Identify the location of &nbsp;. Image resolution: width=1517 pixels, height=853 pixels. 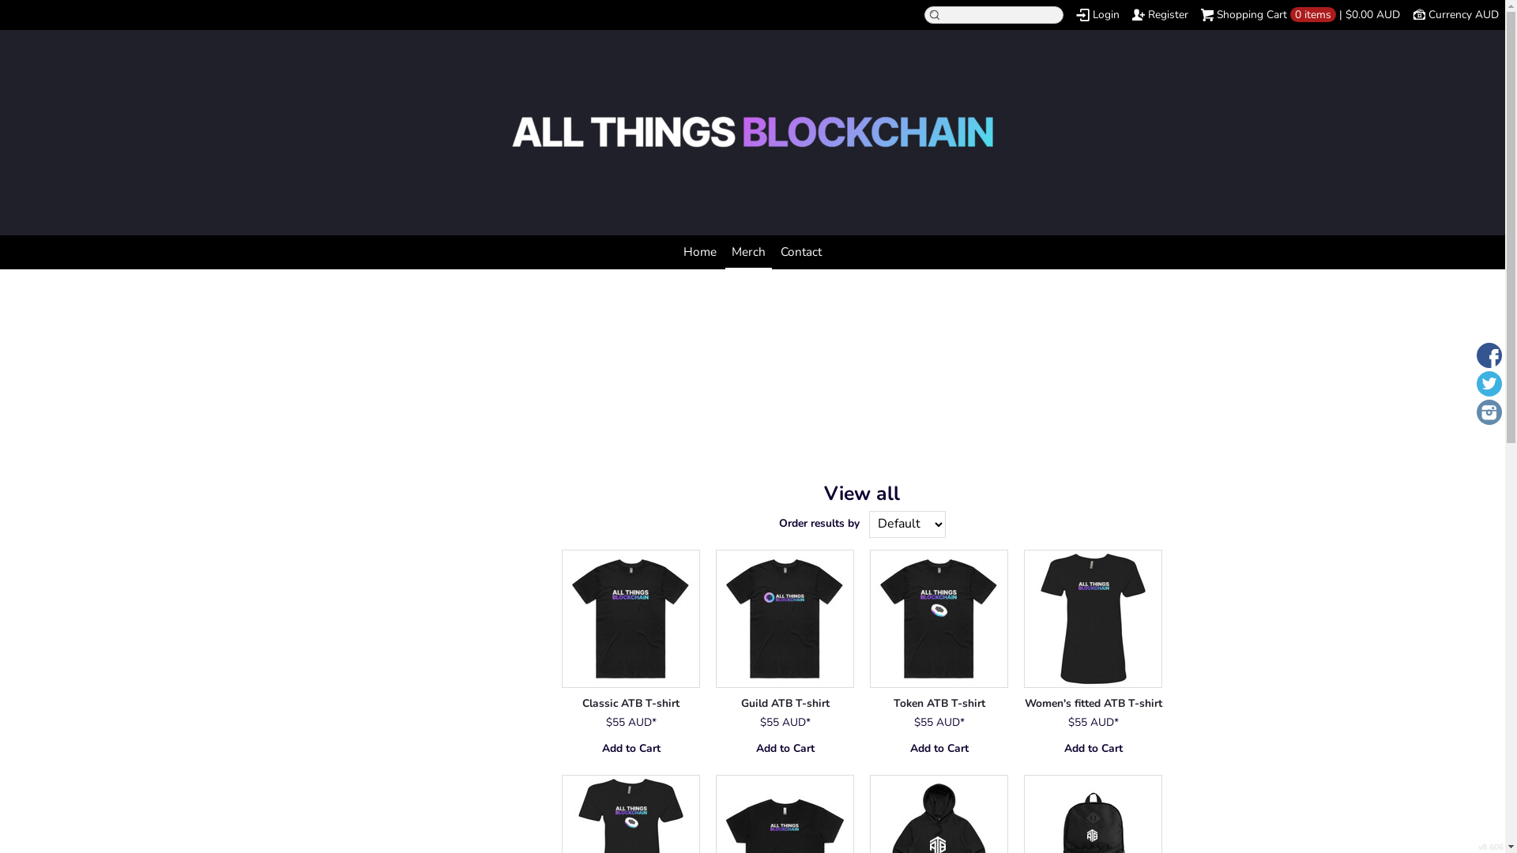
(631, 619).